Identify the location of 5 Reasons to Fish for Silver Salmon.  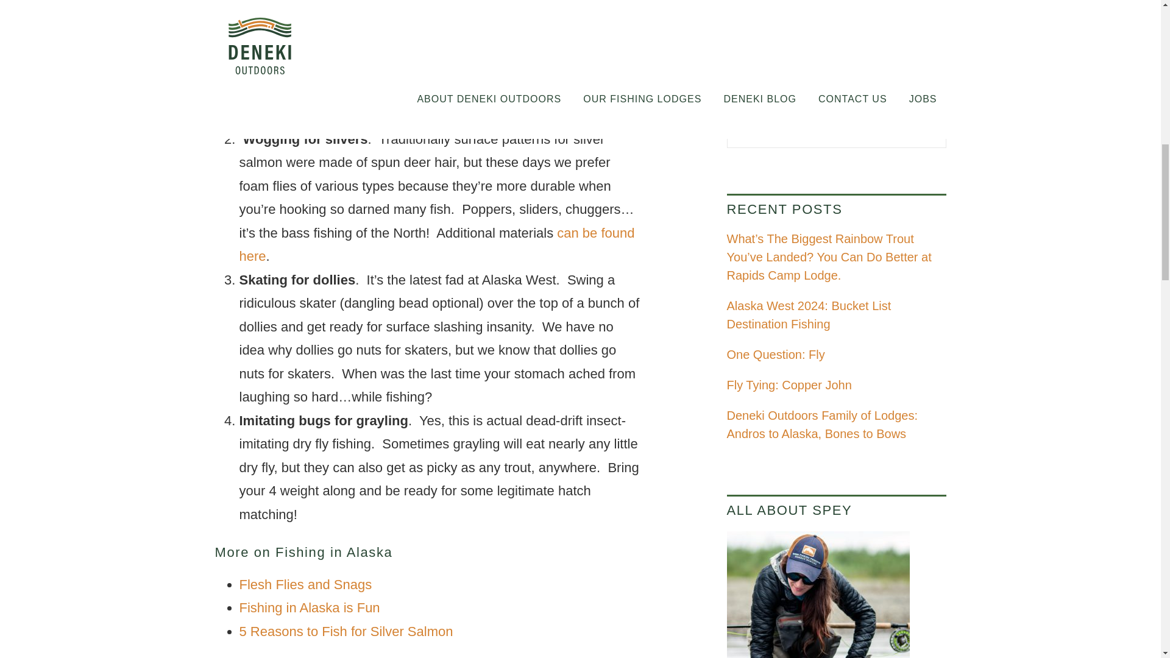
(346, 631).